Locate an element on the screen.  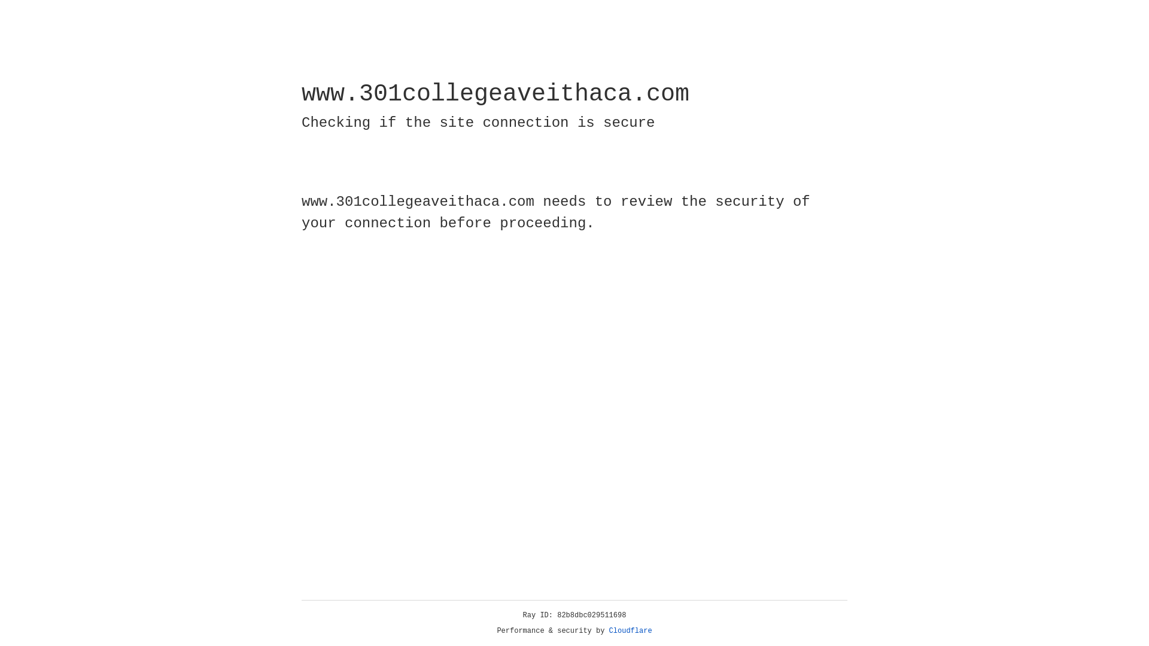
Cloudflare is located at coordinates (631, 631).